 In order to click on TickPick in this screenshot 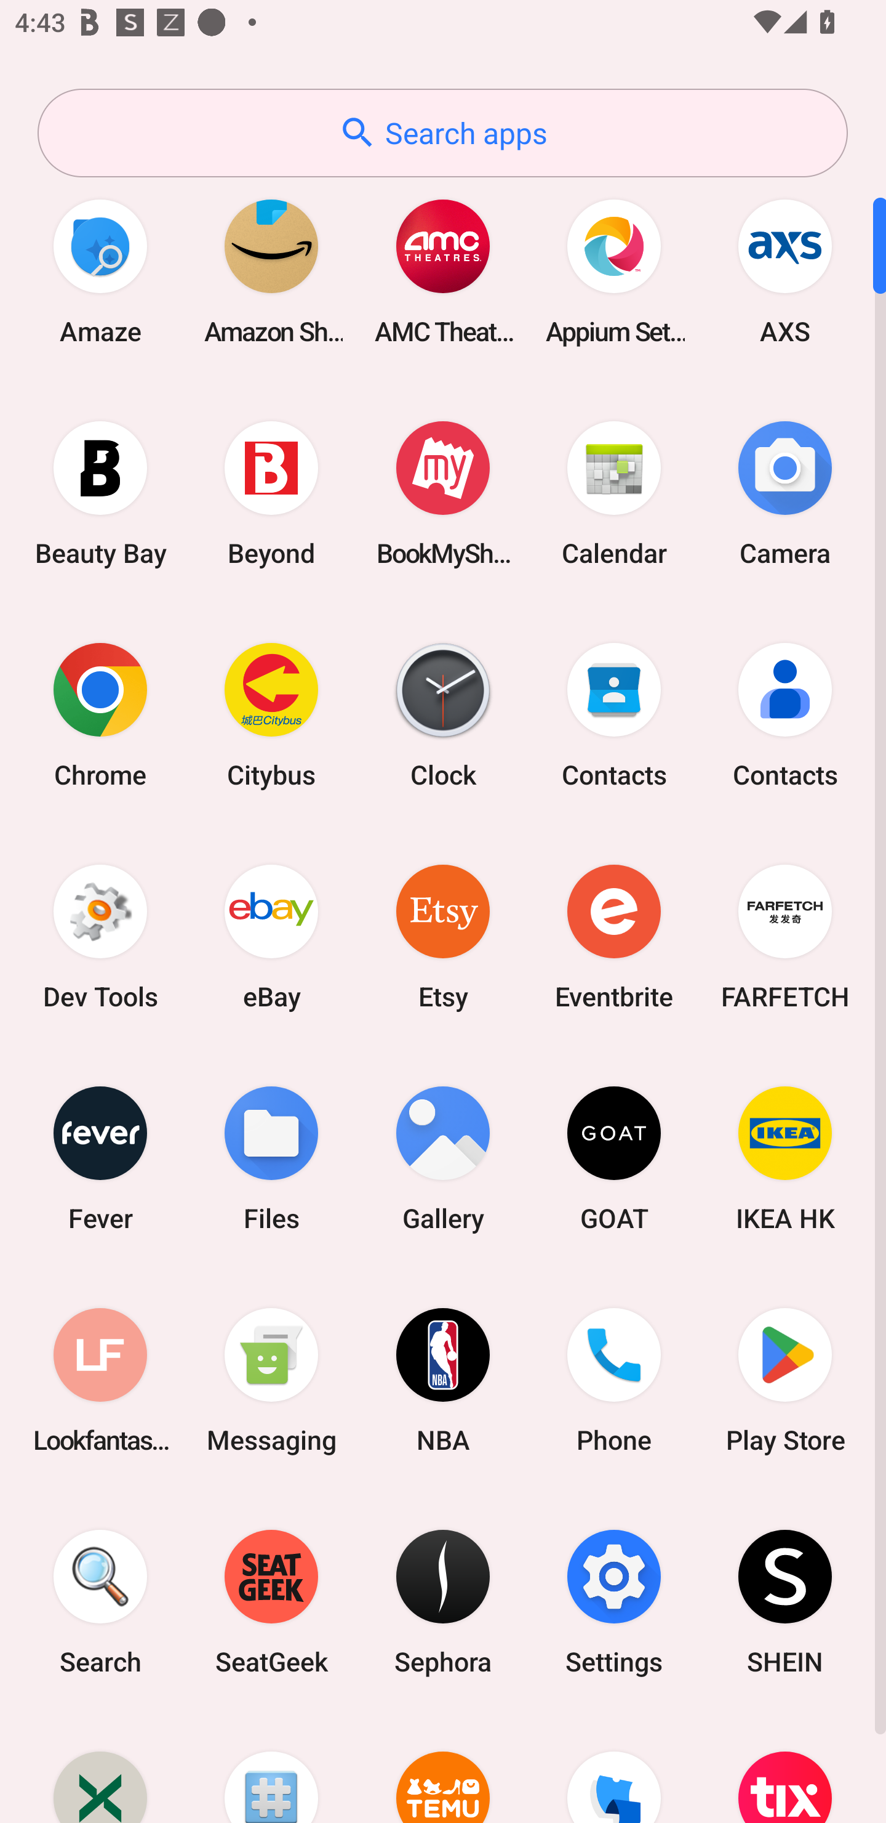, I will do `click(614, 1768)`.